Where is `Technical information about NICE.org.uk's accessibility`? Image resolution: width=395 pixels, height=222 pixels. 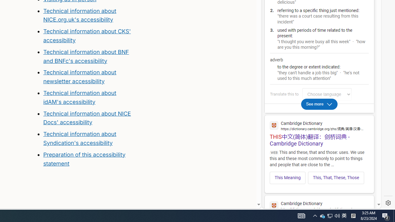 Technical information about NICE.org.uk's accessibility is located at coordinates (80, 15).